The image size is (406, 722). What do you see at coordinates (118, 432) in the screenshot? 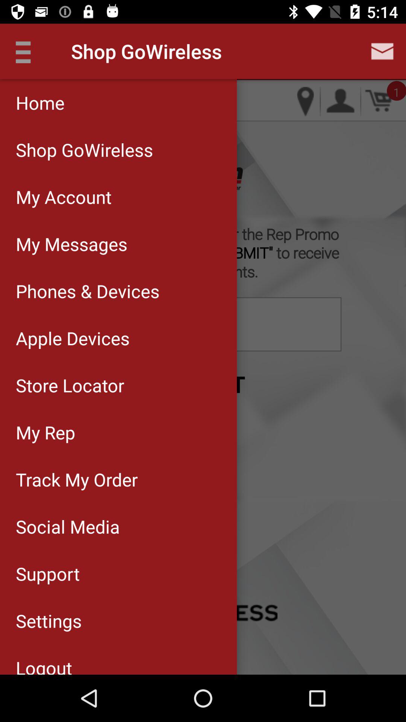
I see `turn off icon above track my order icon` at bounding box center [118, 432].